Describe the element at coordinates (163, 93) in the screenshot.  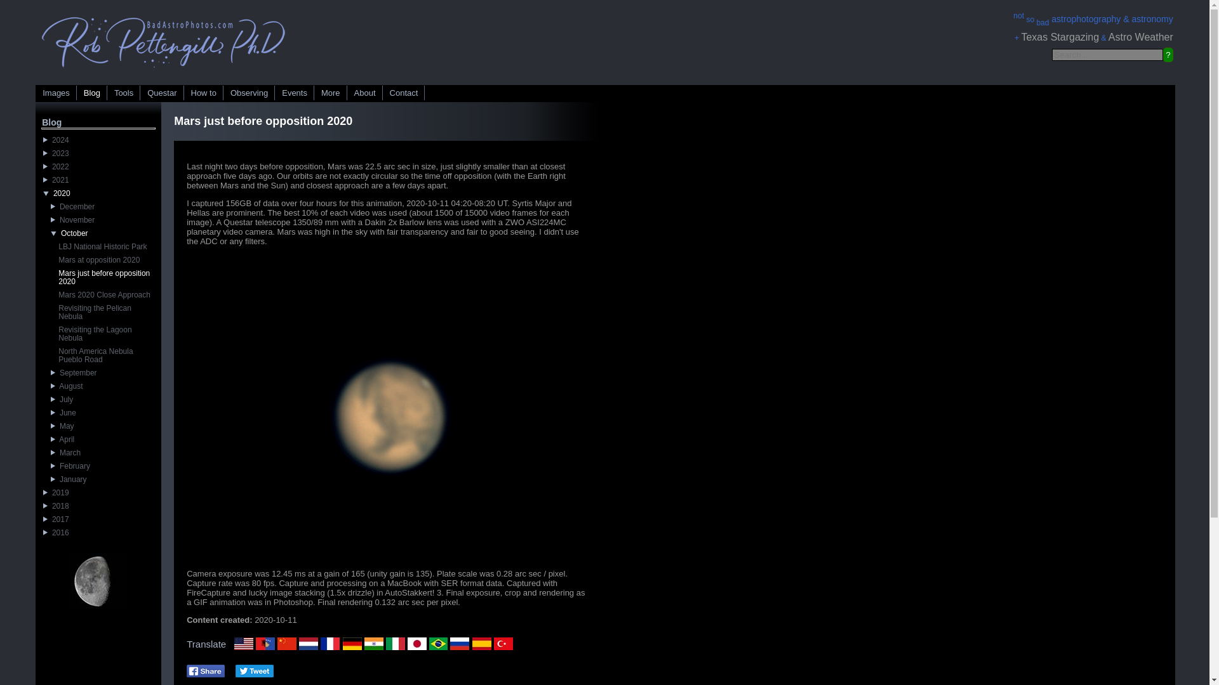
I see `Questar` at that location.